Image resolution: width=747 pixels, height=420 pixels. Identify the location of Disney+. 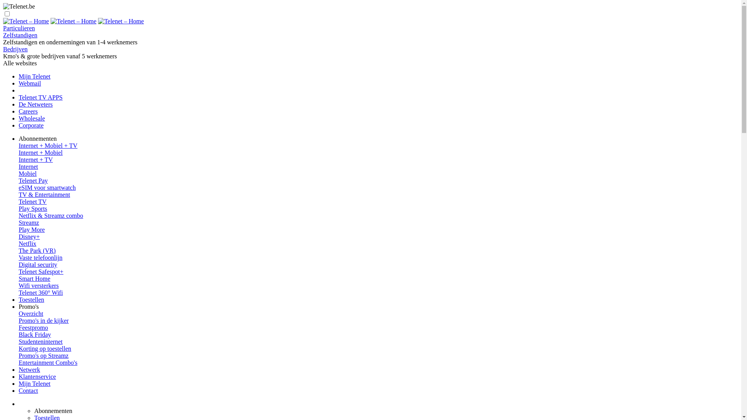
(29, 236).